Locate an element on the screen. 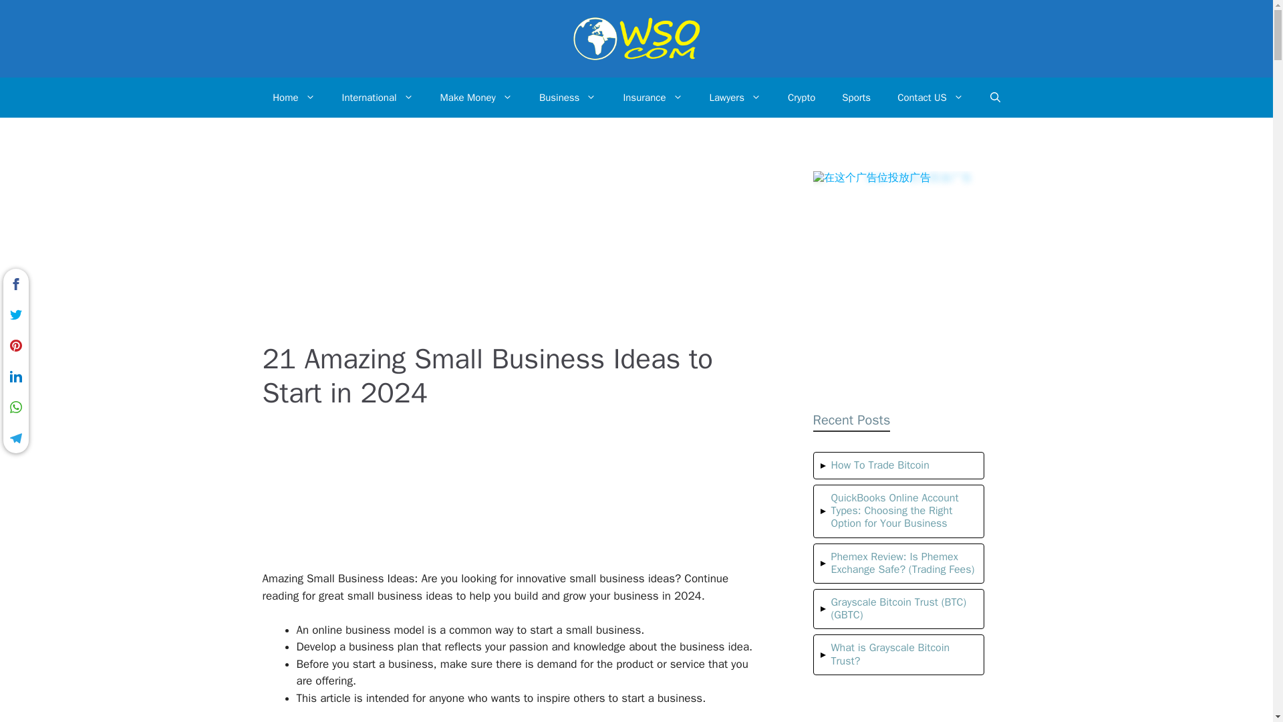 The image size is (1283, 722). Business is located at coordinates (568, 98).